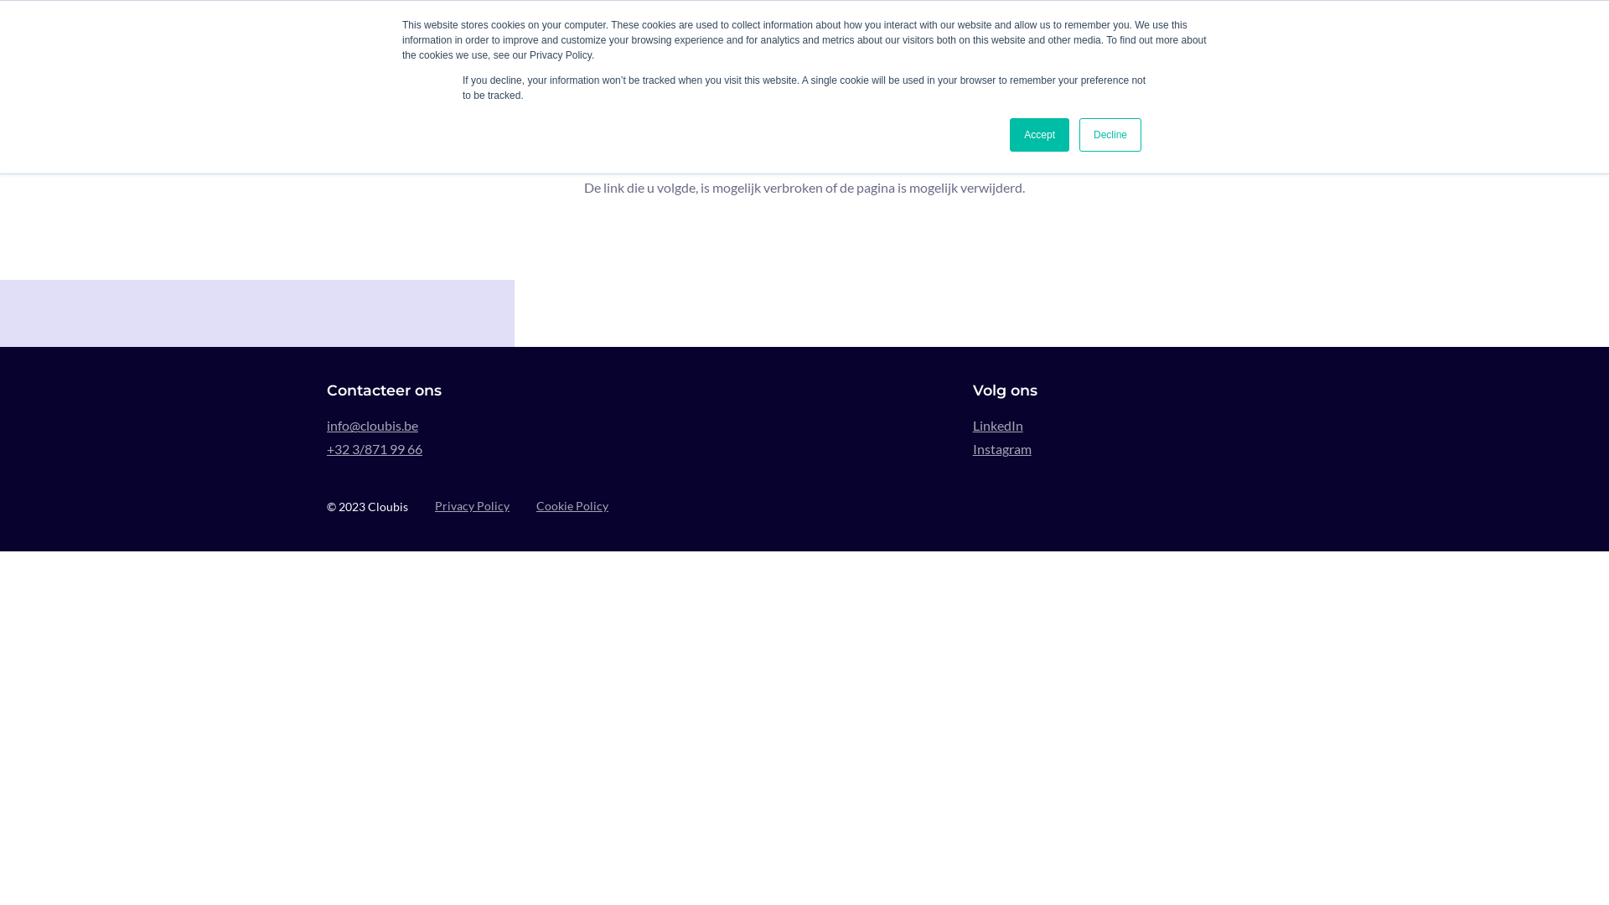 The height and width of the screenshot is (905, 1609). Describe the element at coordinates (1021, 34) in the screenshot. I see `Cases` at that location.